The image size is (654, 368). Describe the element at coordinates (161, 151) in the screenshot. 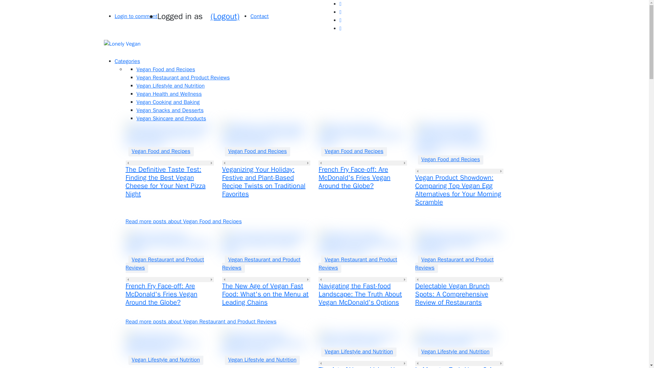

I see `Vegan Food and Recipes` at that location.